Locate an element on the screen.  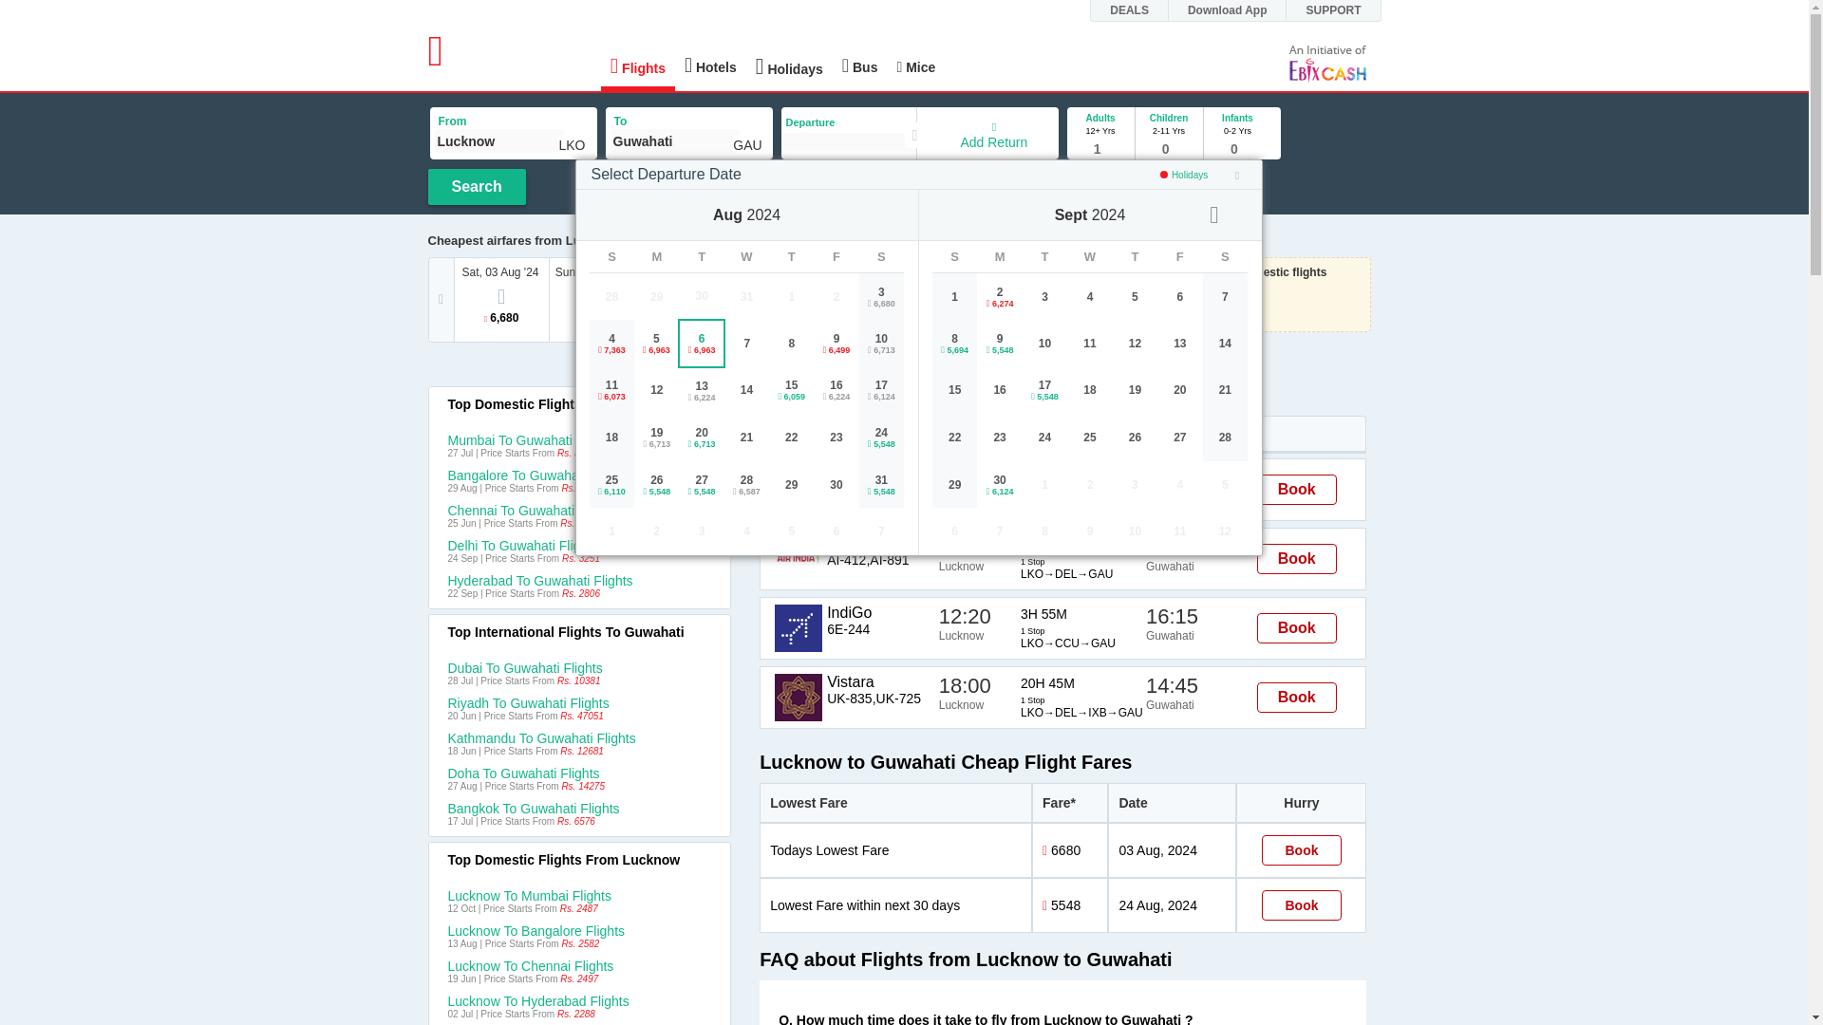
DEALS is located at coordinates (1139, 9).